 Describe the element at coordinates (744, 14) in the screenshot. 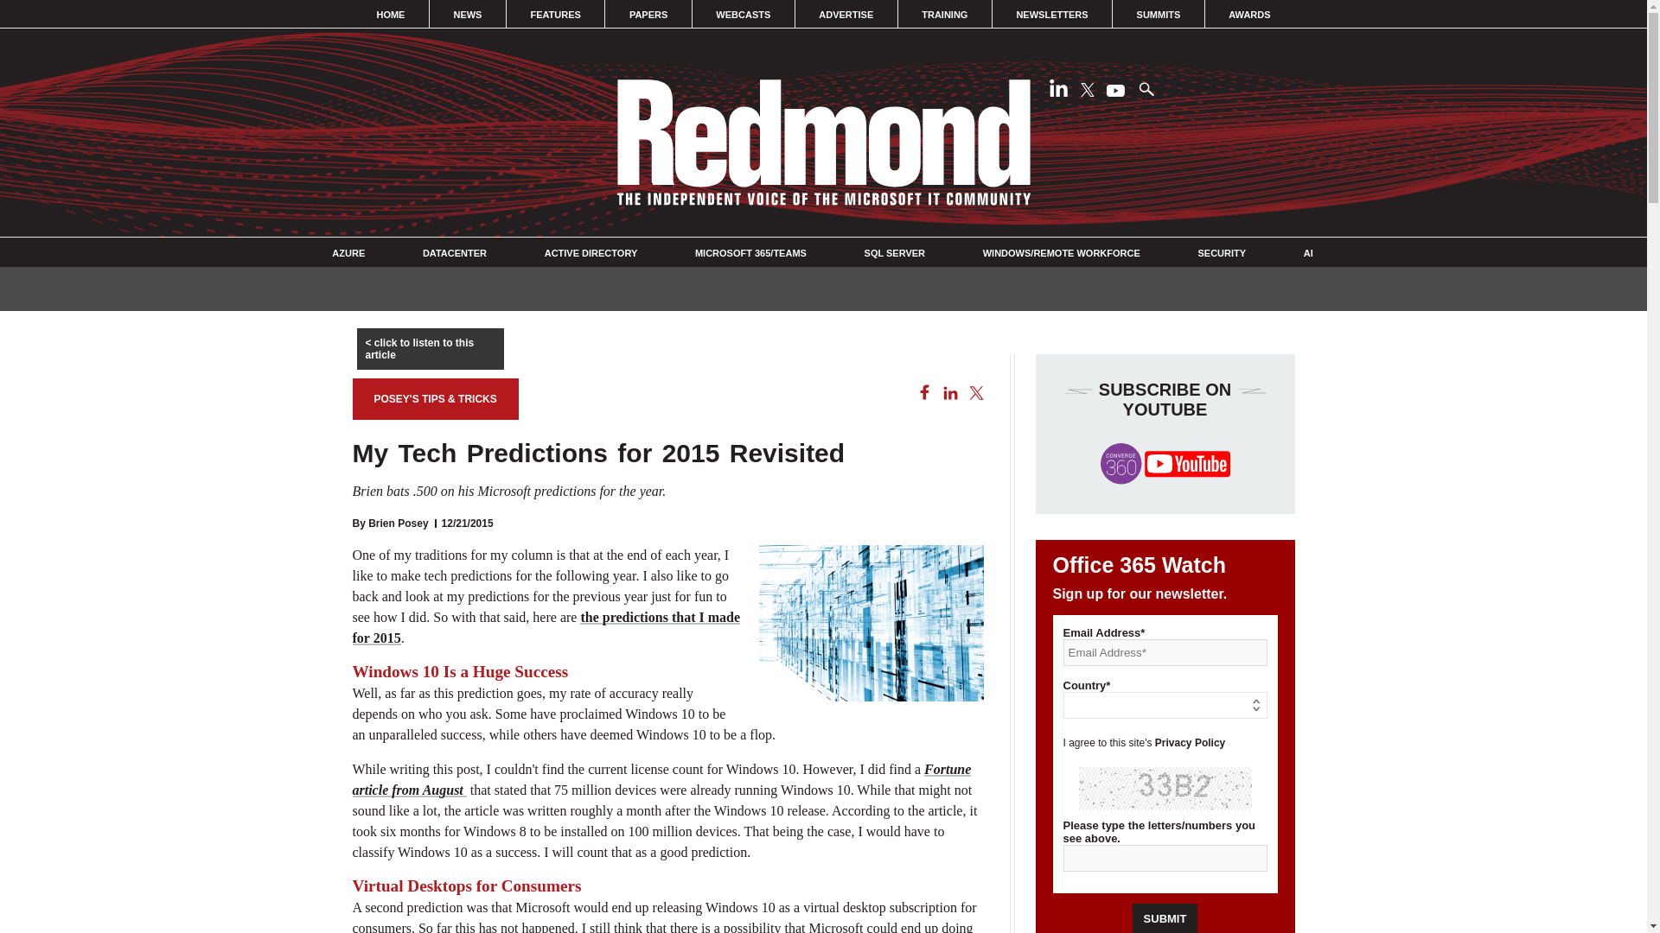

I see `WEBCASTS` at that location.